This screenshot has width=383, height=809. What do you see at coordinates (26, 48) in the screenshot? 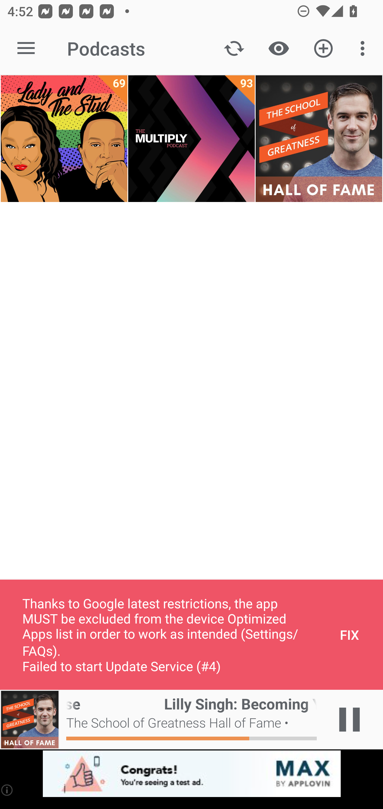
I see `Open navigation sidebar` at bounding box center [26, 48].